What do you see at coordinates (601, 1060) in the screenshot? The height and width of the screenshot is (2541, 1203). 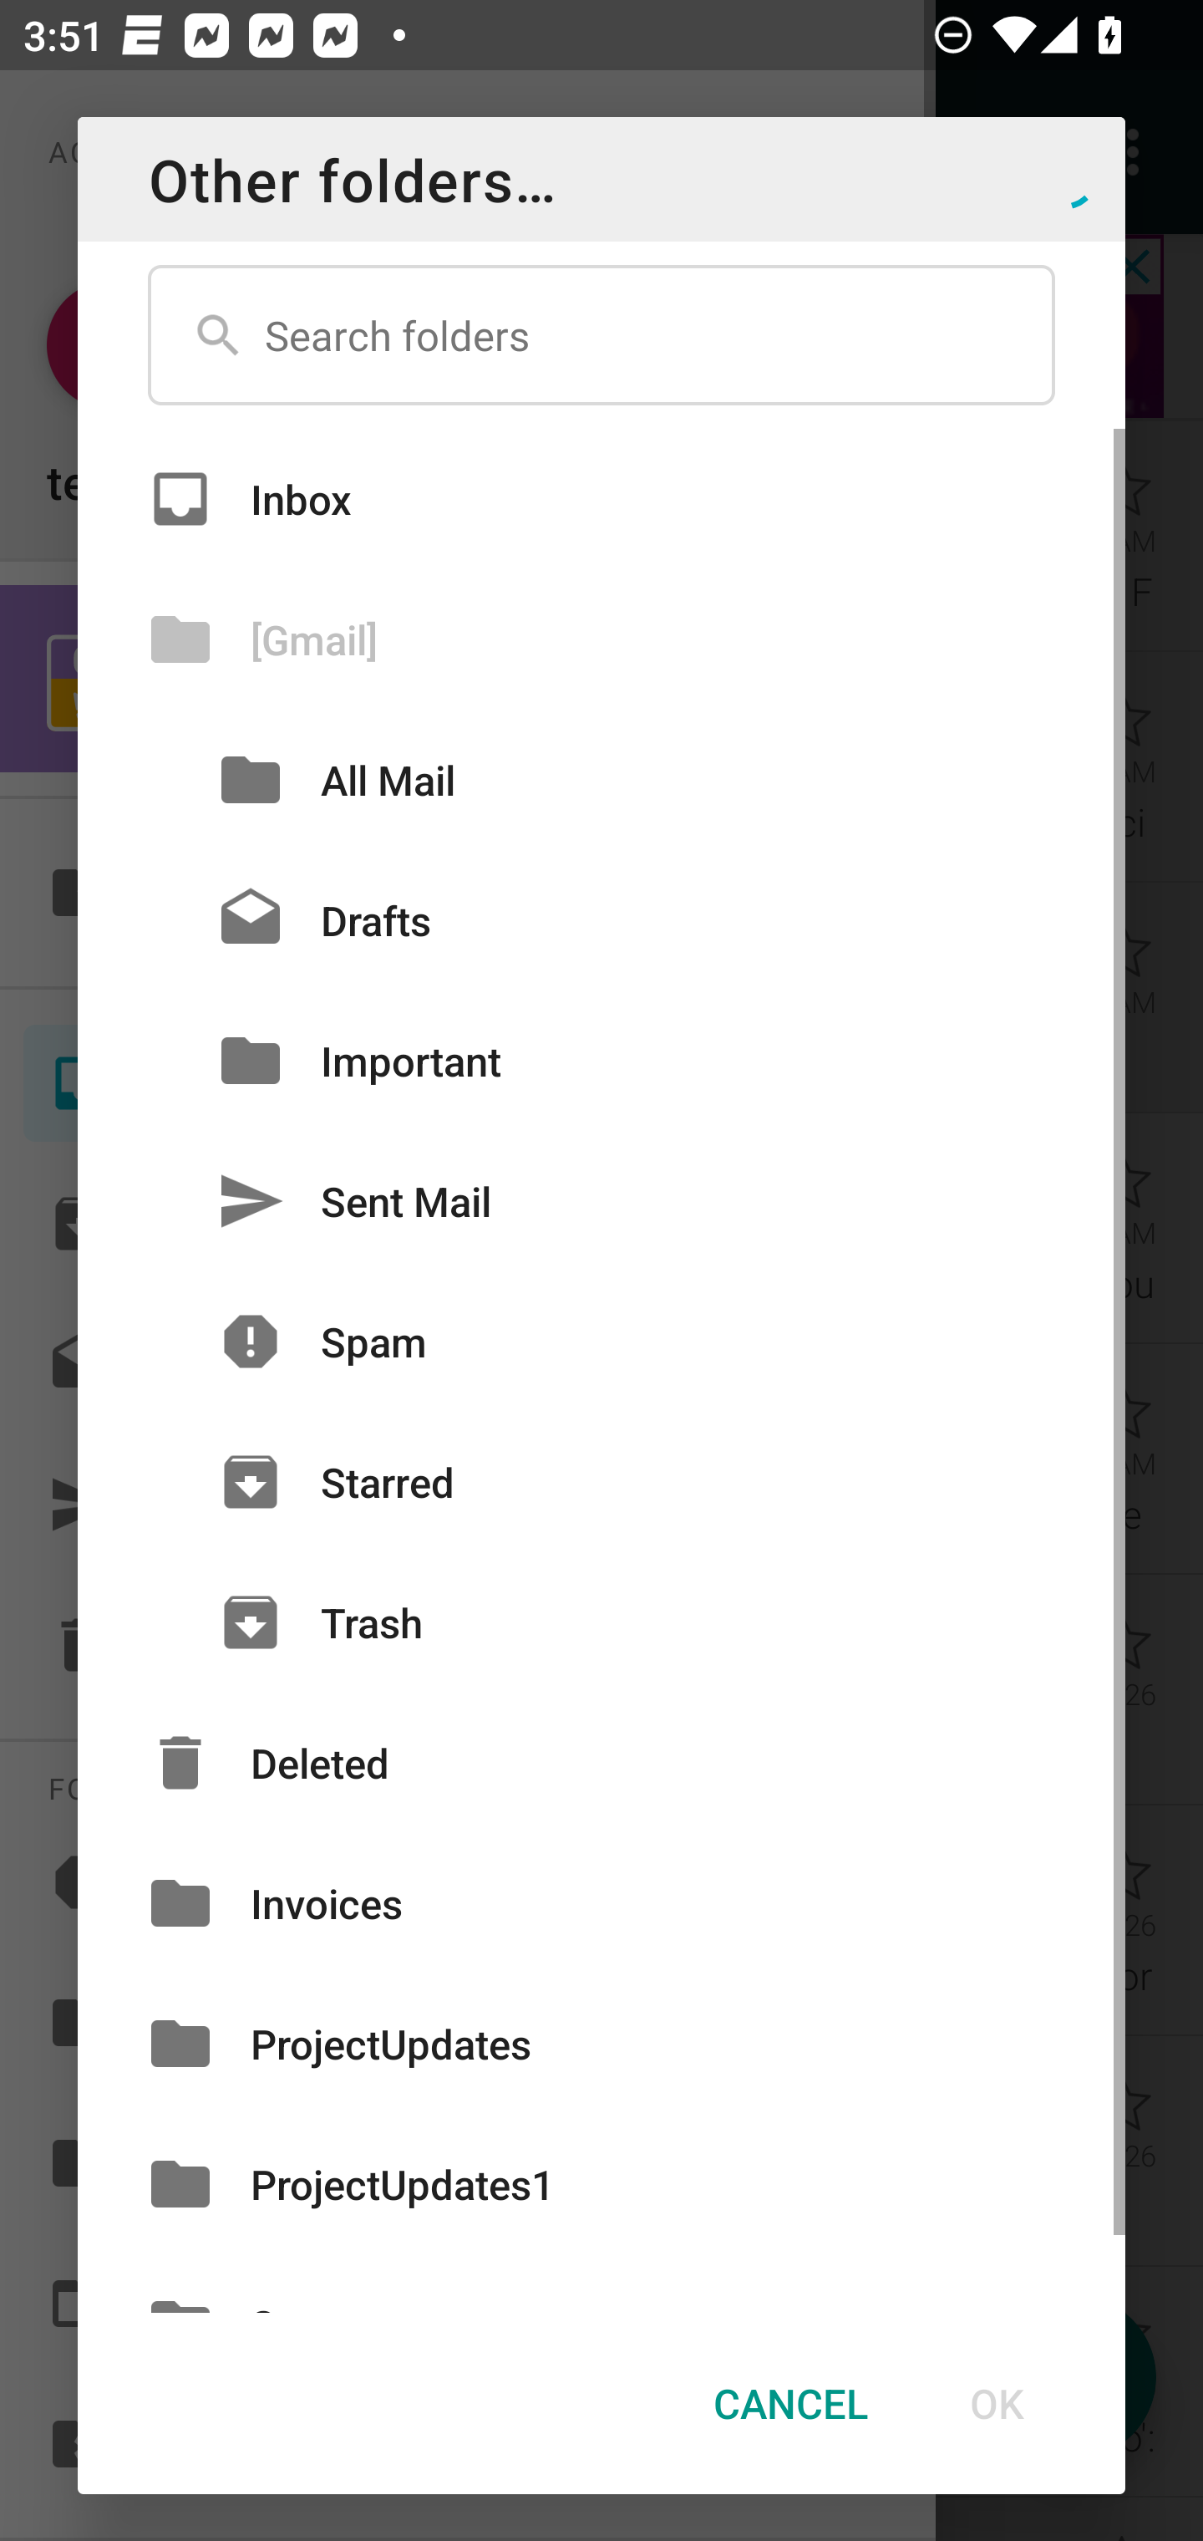 I see `Important` at bounding box center [601, 1060].